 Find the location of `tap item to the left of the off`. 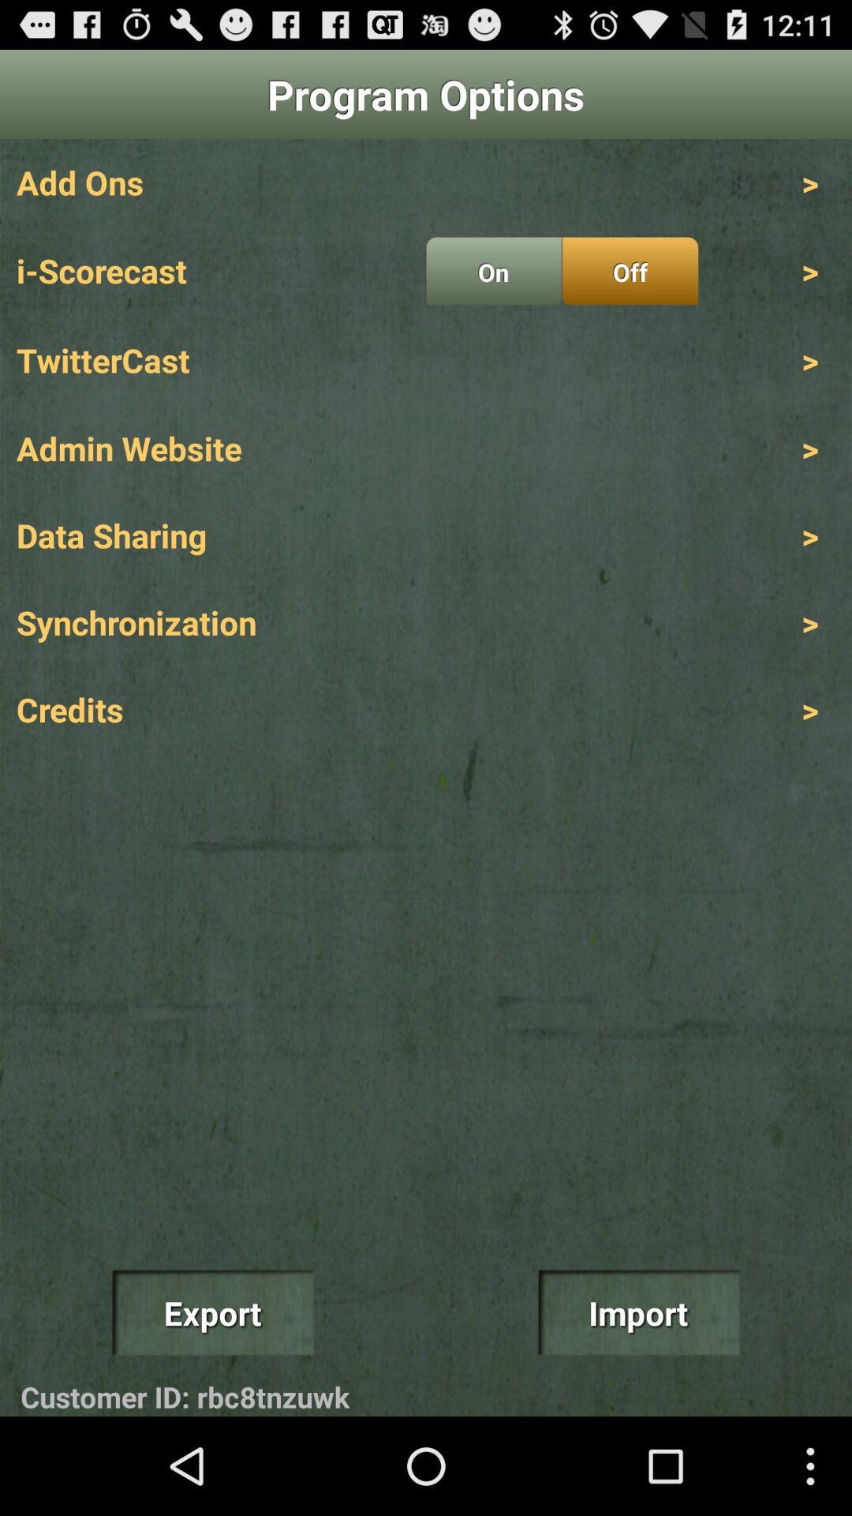

tap item to the left of the off is located at coordinates (494, 271).